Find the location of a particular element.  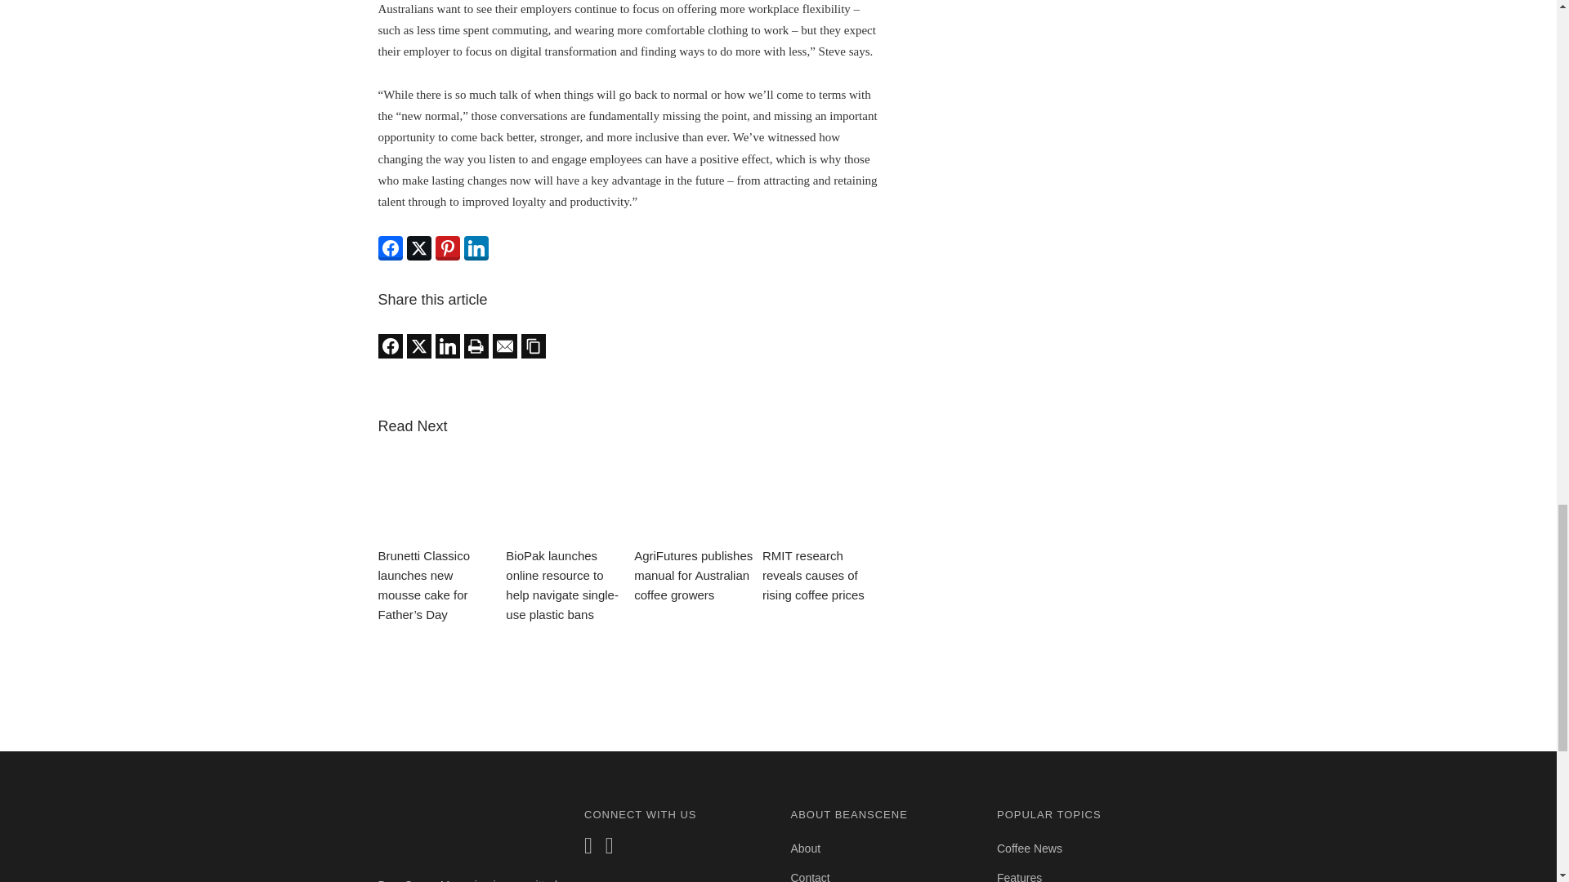

Share on LinkedIn is located at coordinates (476, 248).